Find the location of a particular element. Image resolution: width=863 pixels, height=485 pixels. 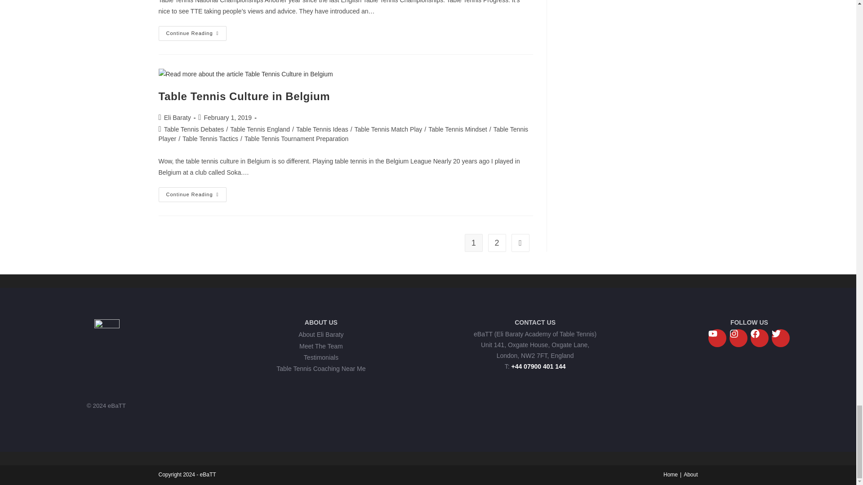

Posts by Eli Baraty is located at coordinates (177, 118).